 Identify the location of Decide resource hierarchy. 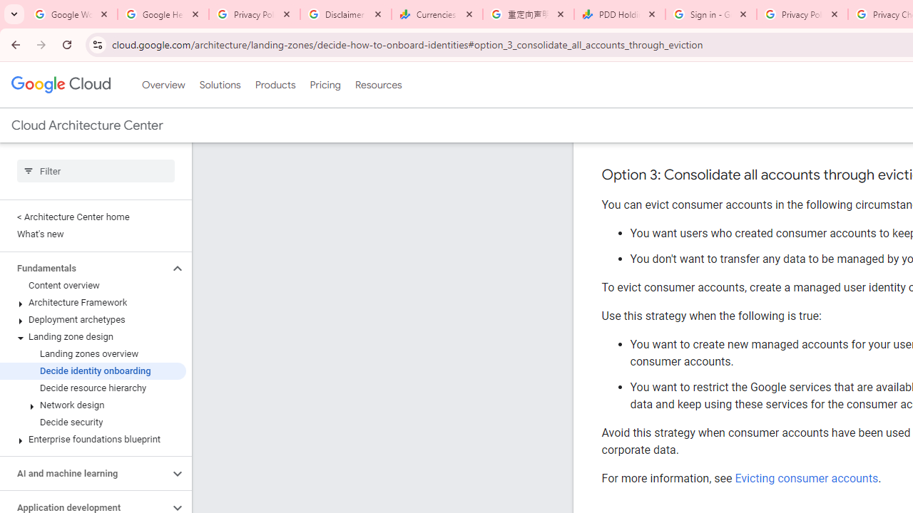
(93, 388).